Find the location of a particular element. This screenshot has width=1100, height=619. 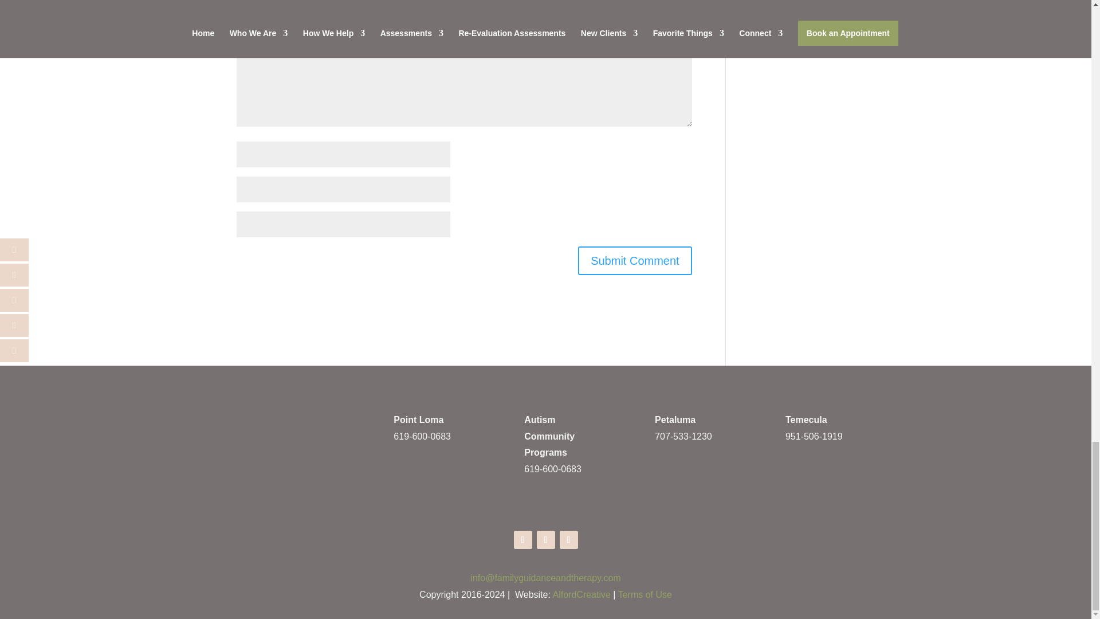

Follow on Facebook is located at coordinates (522, 539).